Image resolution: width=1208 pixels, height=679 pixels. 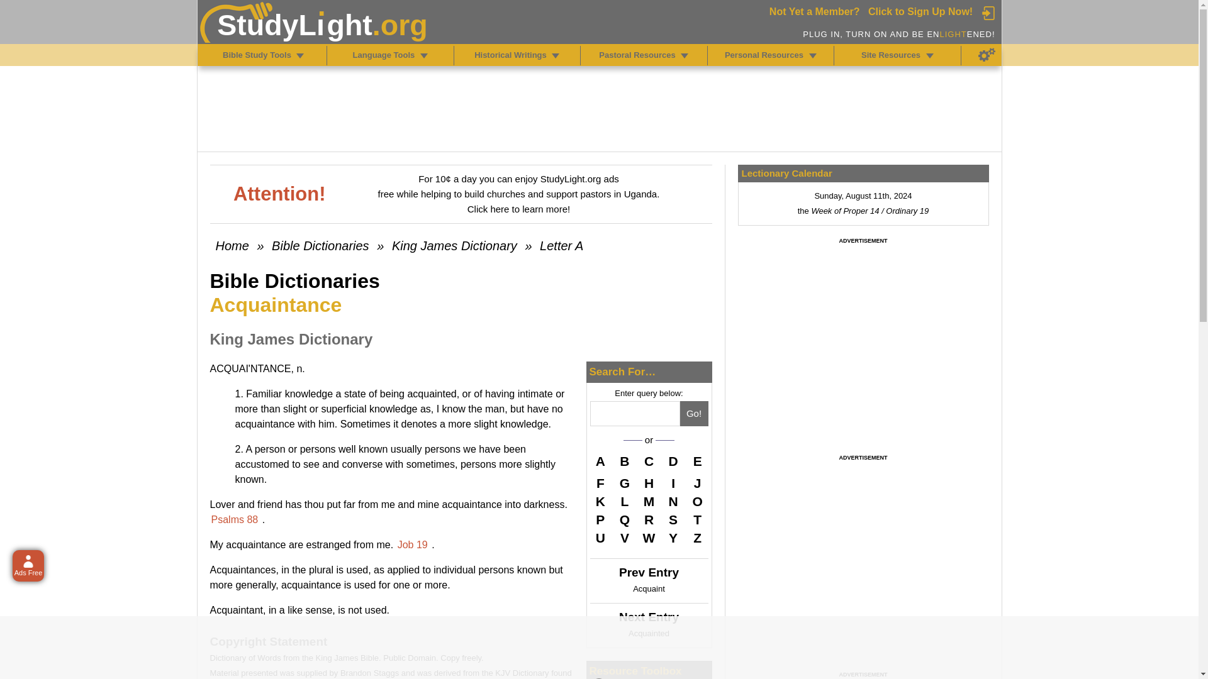 I want to click on Click here to learn more!, so click(x=518, y=209).